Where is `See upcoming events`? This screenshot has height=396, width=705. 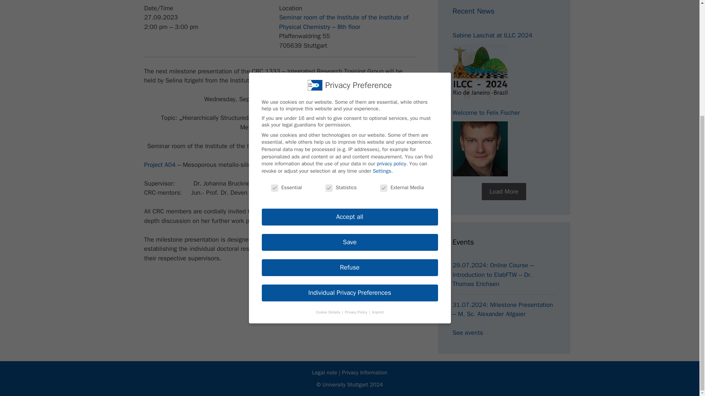 See upcoming events is located at coordinates (468, 333).